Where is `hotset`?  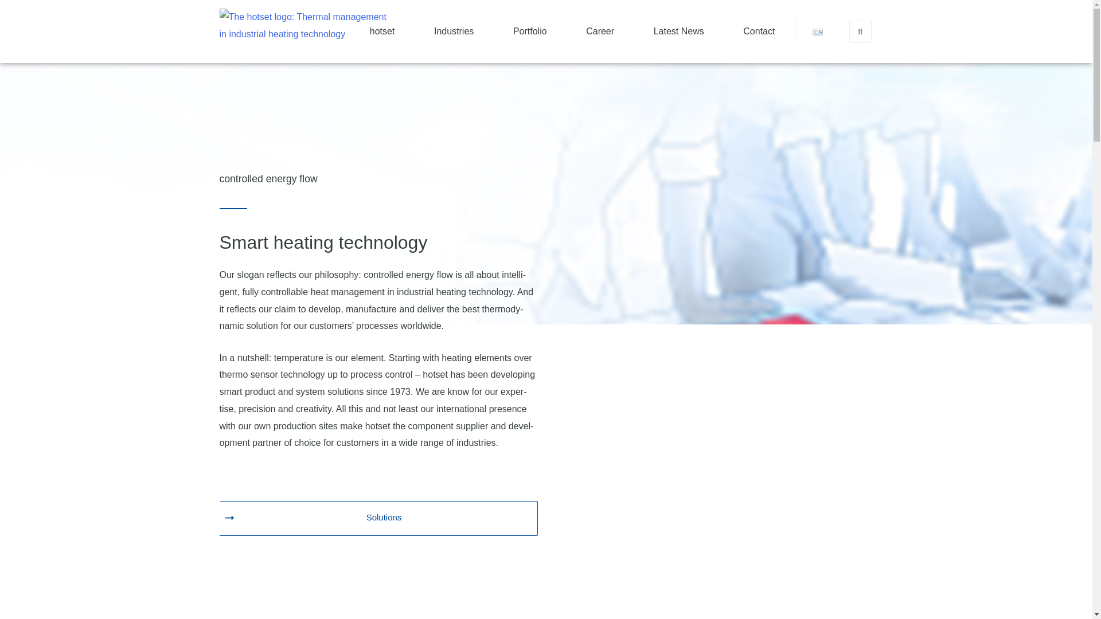
hotset is located at coordinates (382, 31).